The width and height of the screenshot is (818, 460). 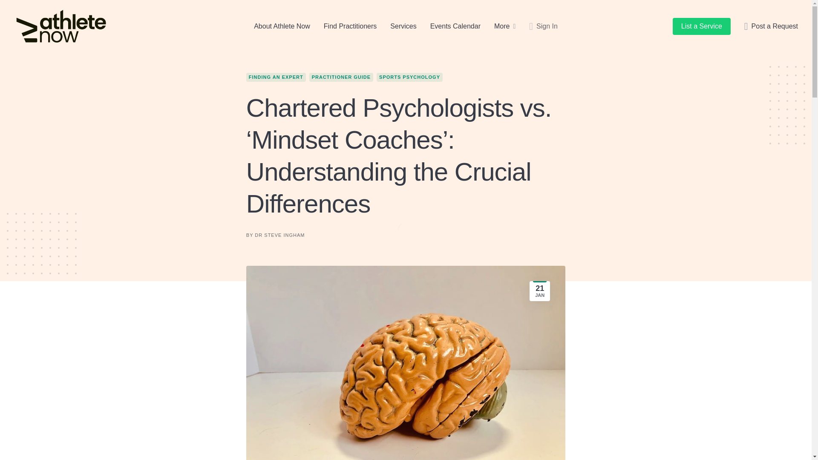 What do you see at coordinates (341, 77) in the screenshot?
I see `PRACTITIONER GUIDE` at bounding box center [341, 77].